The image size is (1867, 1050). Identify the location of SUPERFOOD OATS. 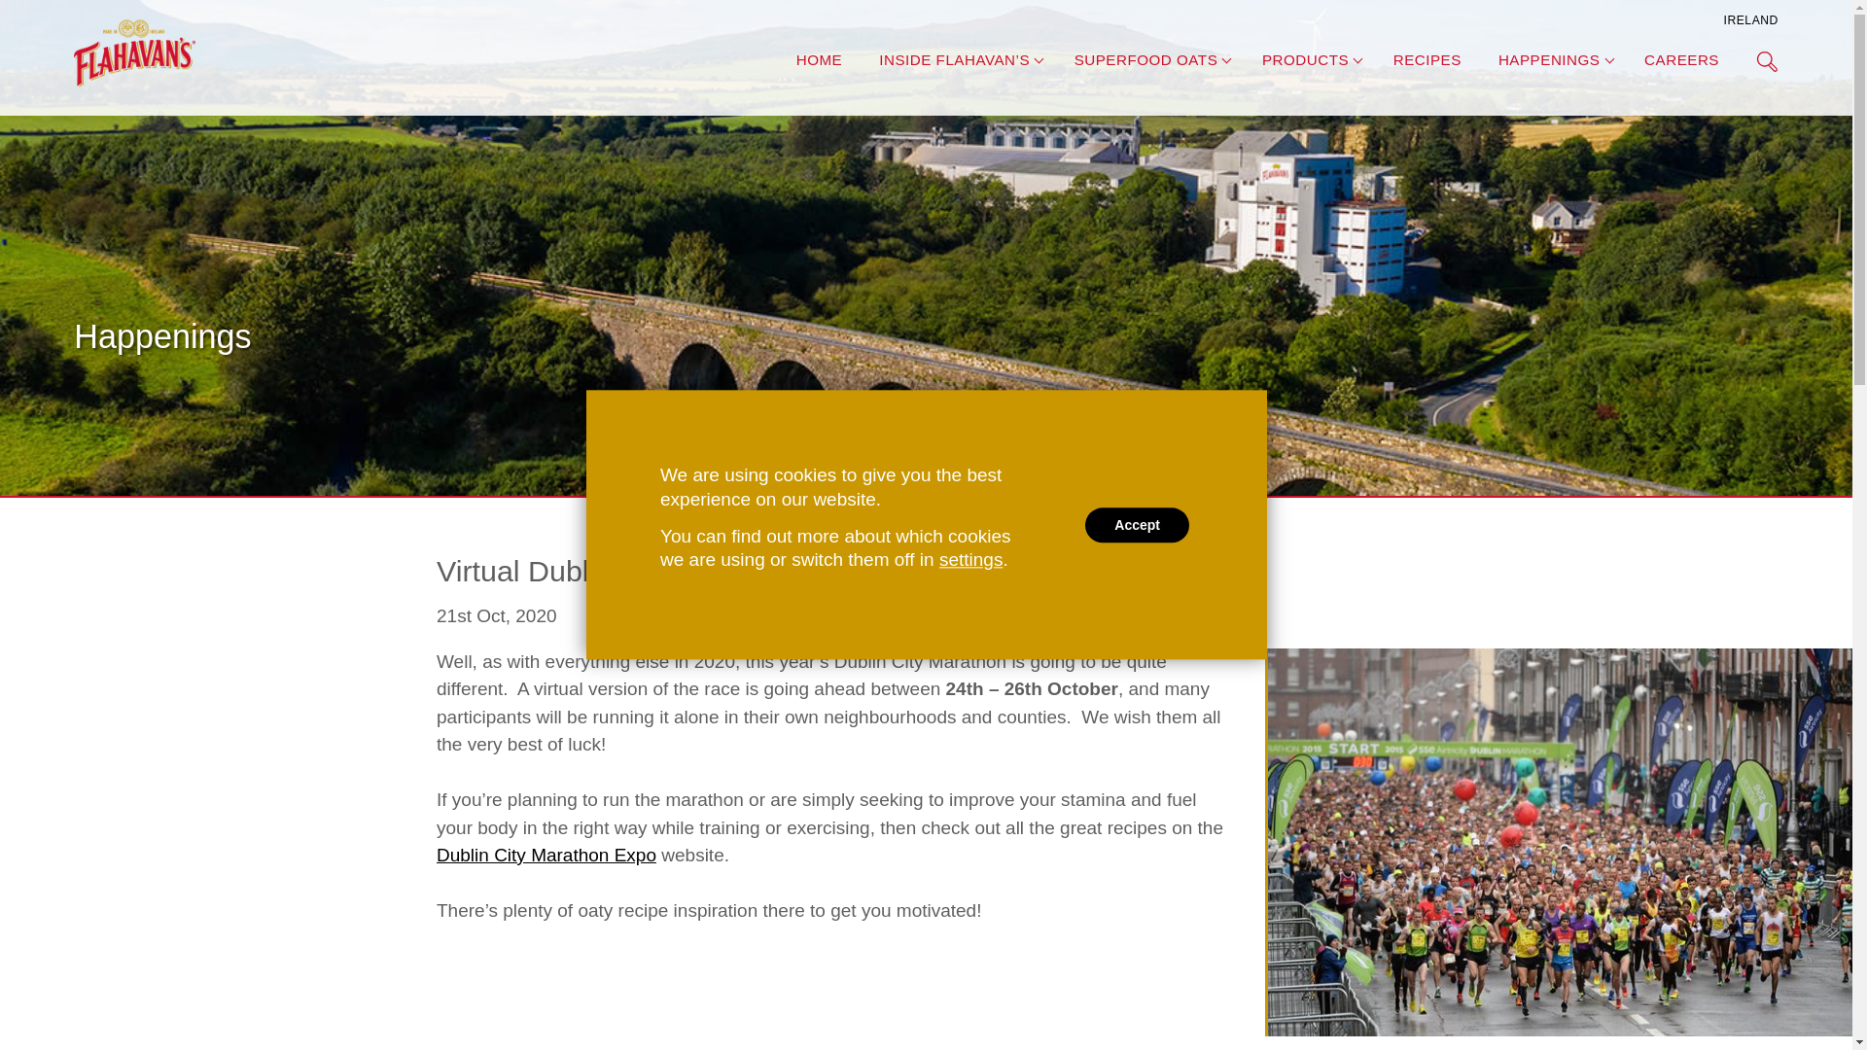
(1146, 63).